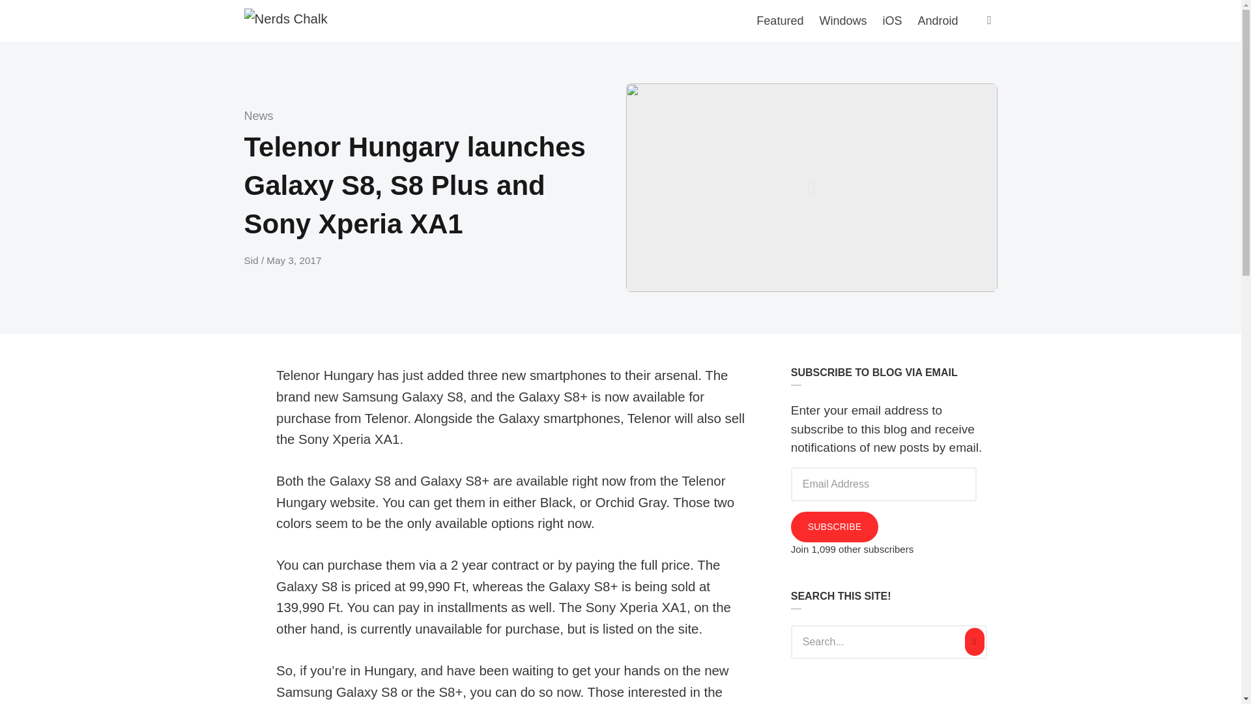  What do you see at coordinates (252, 260) in the screenshot?
I see `Sid` at bounding box center [252, 260].